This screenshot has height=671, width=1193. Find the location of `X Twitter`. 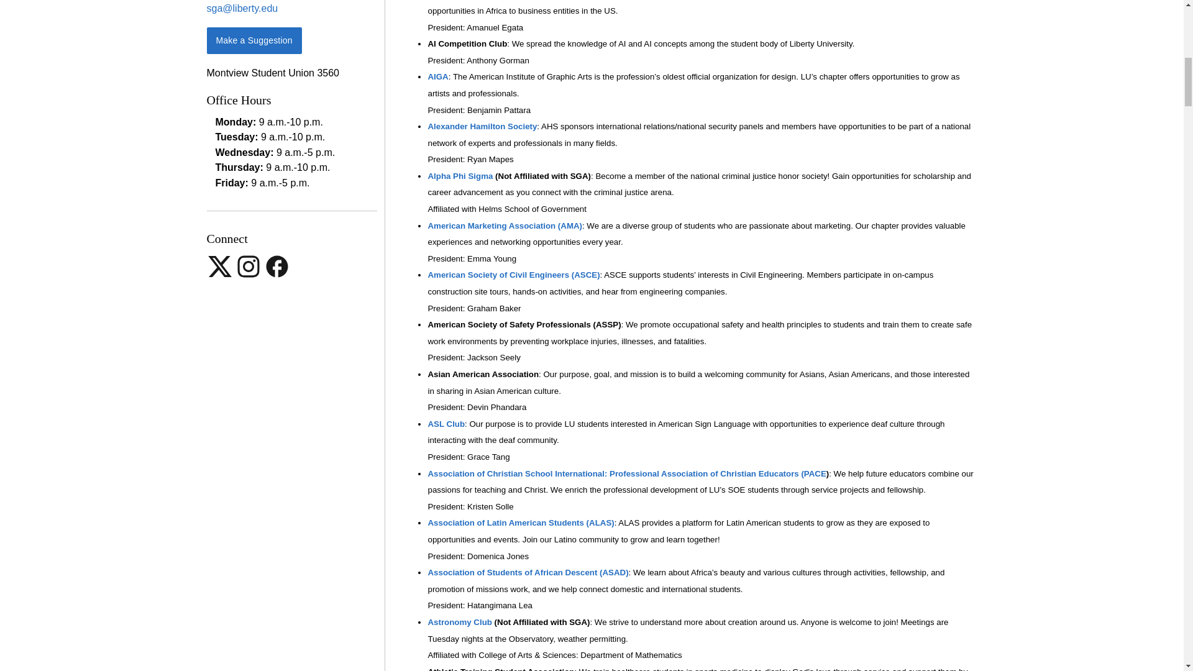

X Twitter is located at coordinates (221, 276).